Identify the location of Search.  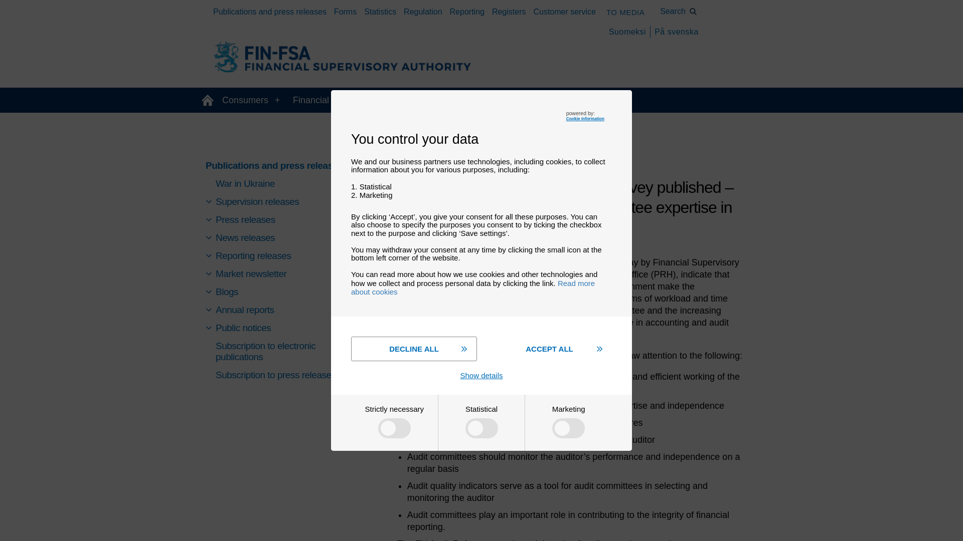
(679, 11).